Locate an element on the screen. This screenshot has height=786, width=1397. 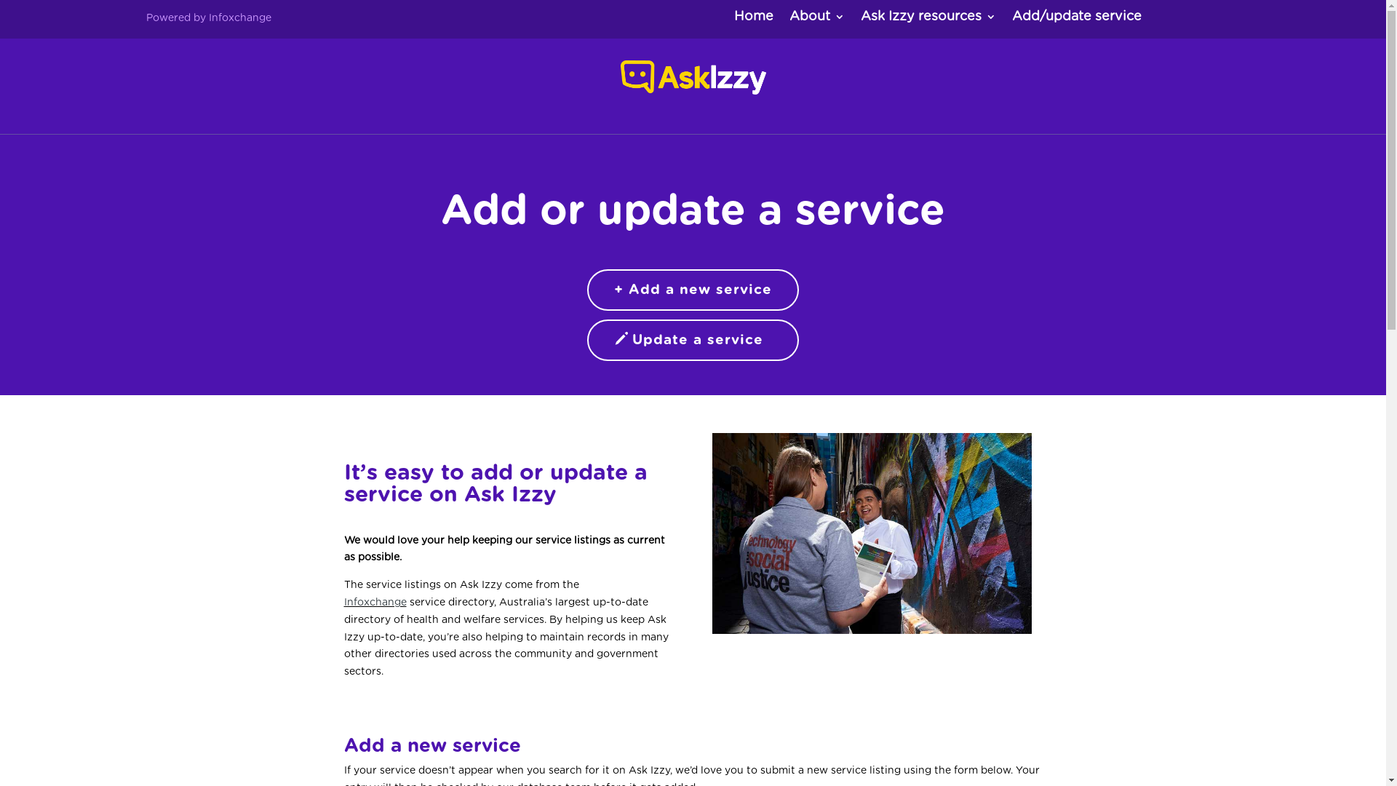
Skip to content is located at coordinates (0, 0).